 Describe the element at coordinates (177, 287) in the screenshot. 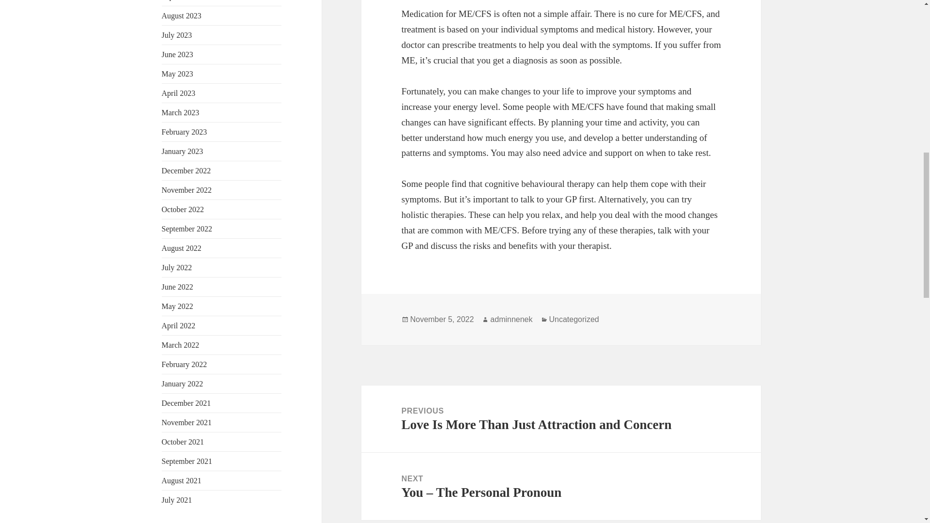

I see `June 2022` at that location.